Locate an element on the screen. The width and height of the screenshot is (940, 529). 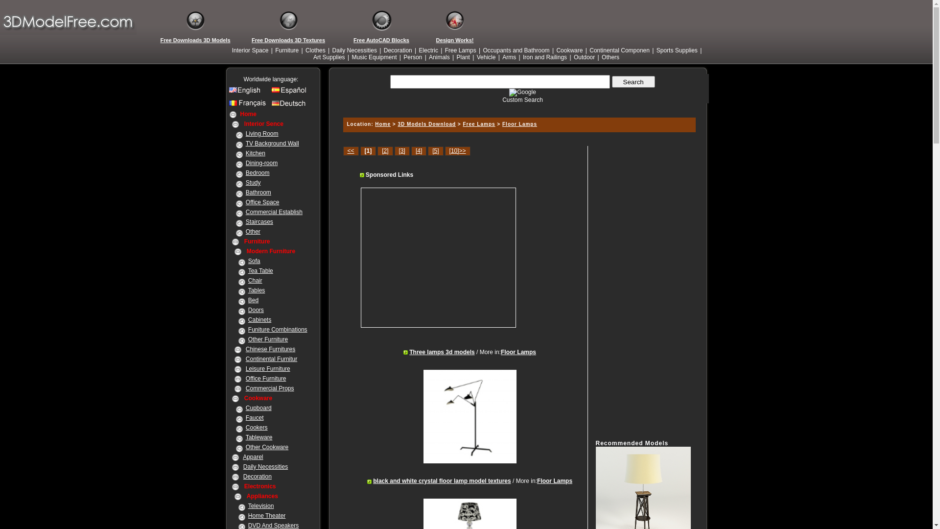
Design Works! is located at coordinates (455, 40).